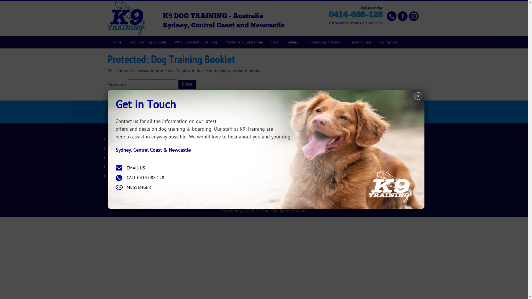 Image resolution: width=532 pixels, height=299 pixels. What do you see at coordinates (143, 158) in the screenshot?
I see `Resources` at bounding box center [143, 158].